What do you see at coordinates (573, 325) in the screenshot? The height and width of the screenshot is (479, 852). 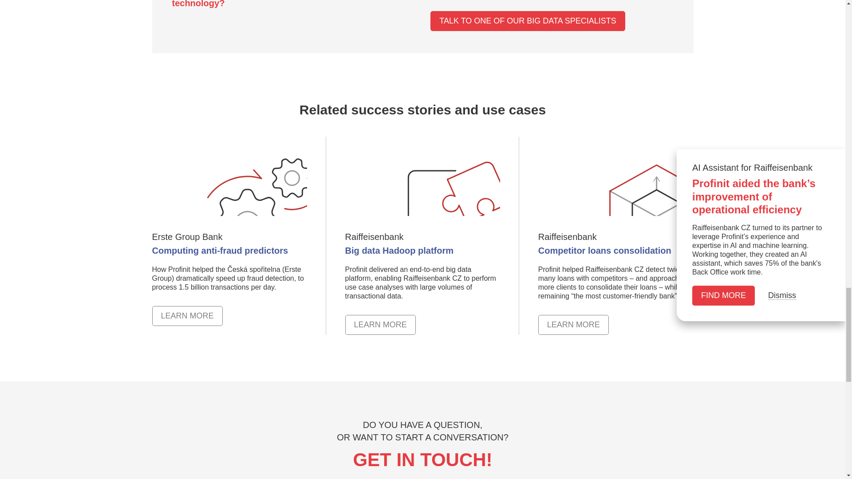 I see `TALK TO ONE OF OUR BIG DATA SPECIALISTS` at bounding box center [573, 325].